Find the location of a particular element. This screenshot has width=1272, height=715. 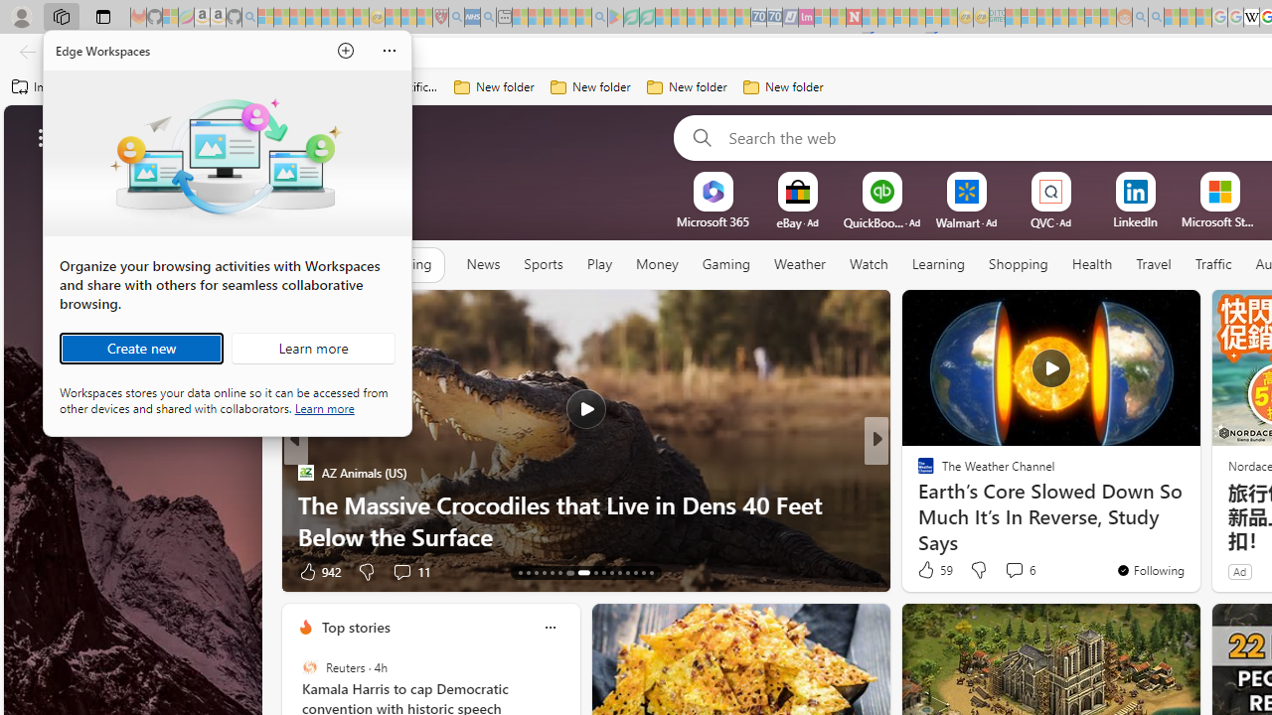

View comments 9 Comment is located at coordinates (401, 572).